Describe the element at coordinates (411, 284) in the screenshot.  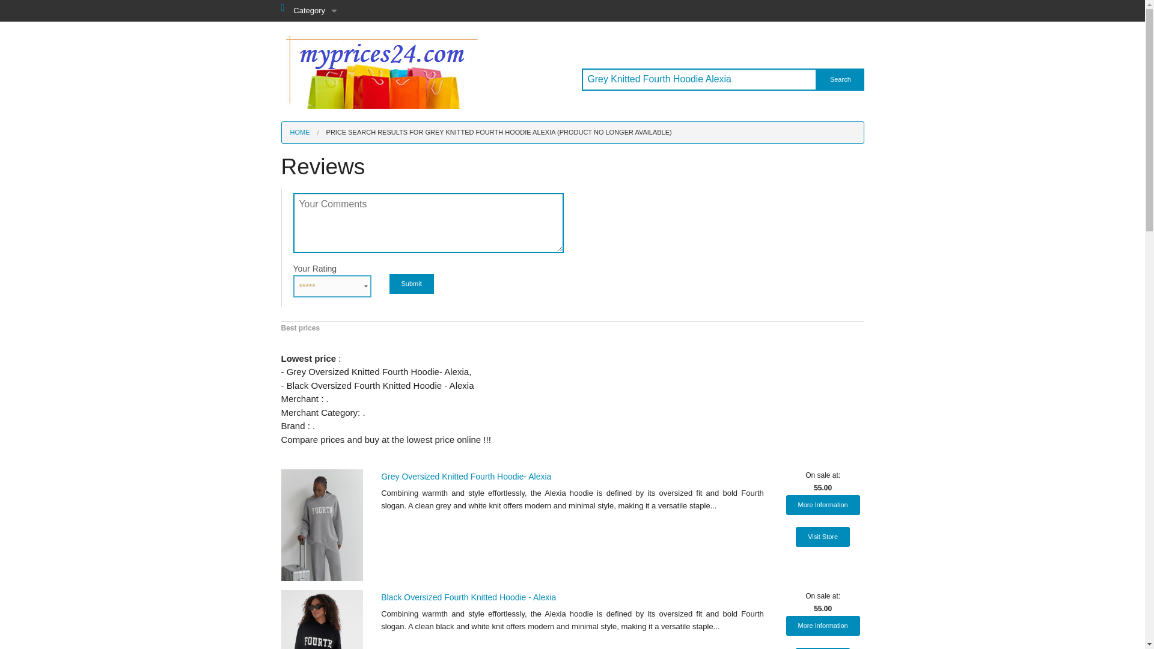
I see `Submit` at that location.